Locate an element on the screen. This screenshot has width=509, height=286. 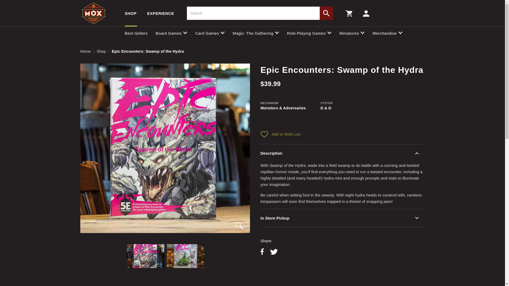
Board Games is located at coordinates (171, 33).